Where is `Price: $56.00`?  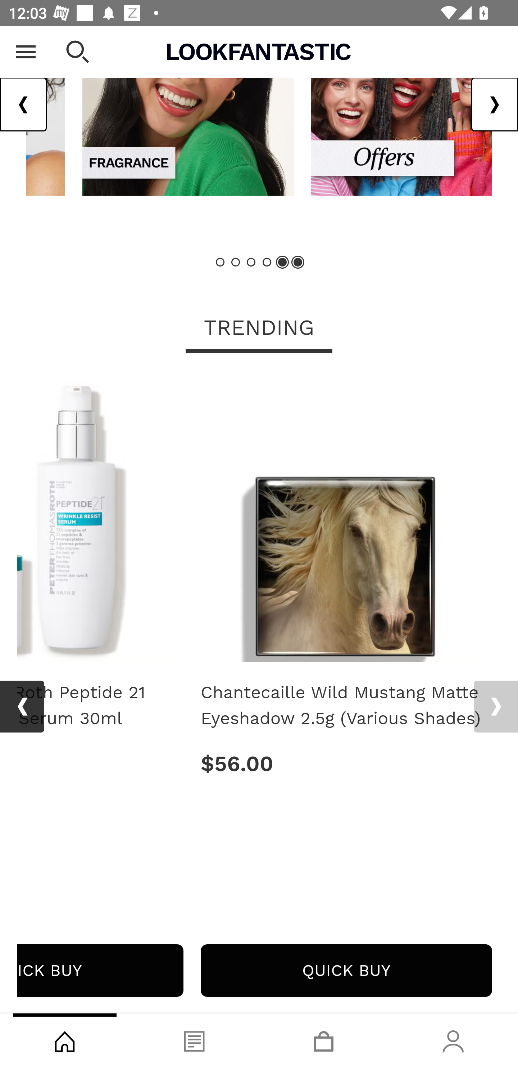 Price: $56.00 is located at coordinates (346, 764).